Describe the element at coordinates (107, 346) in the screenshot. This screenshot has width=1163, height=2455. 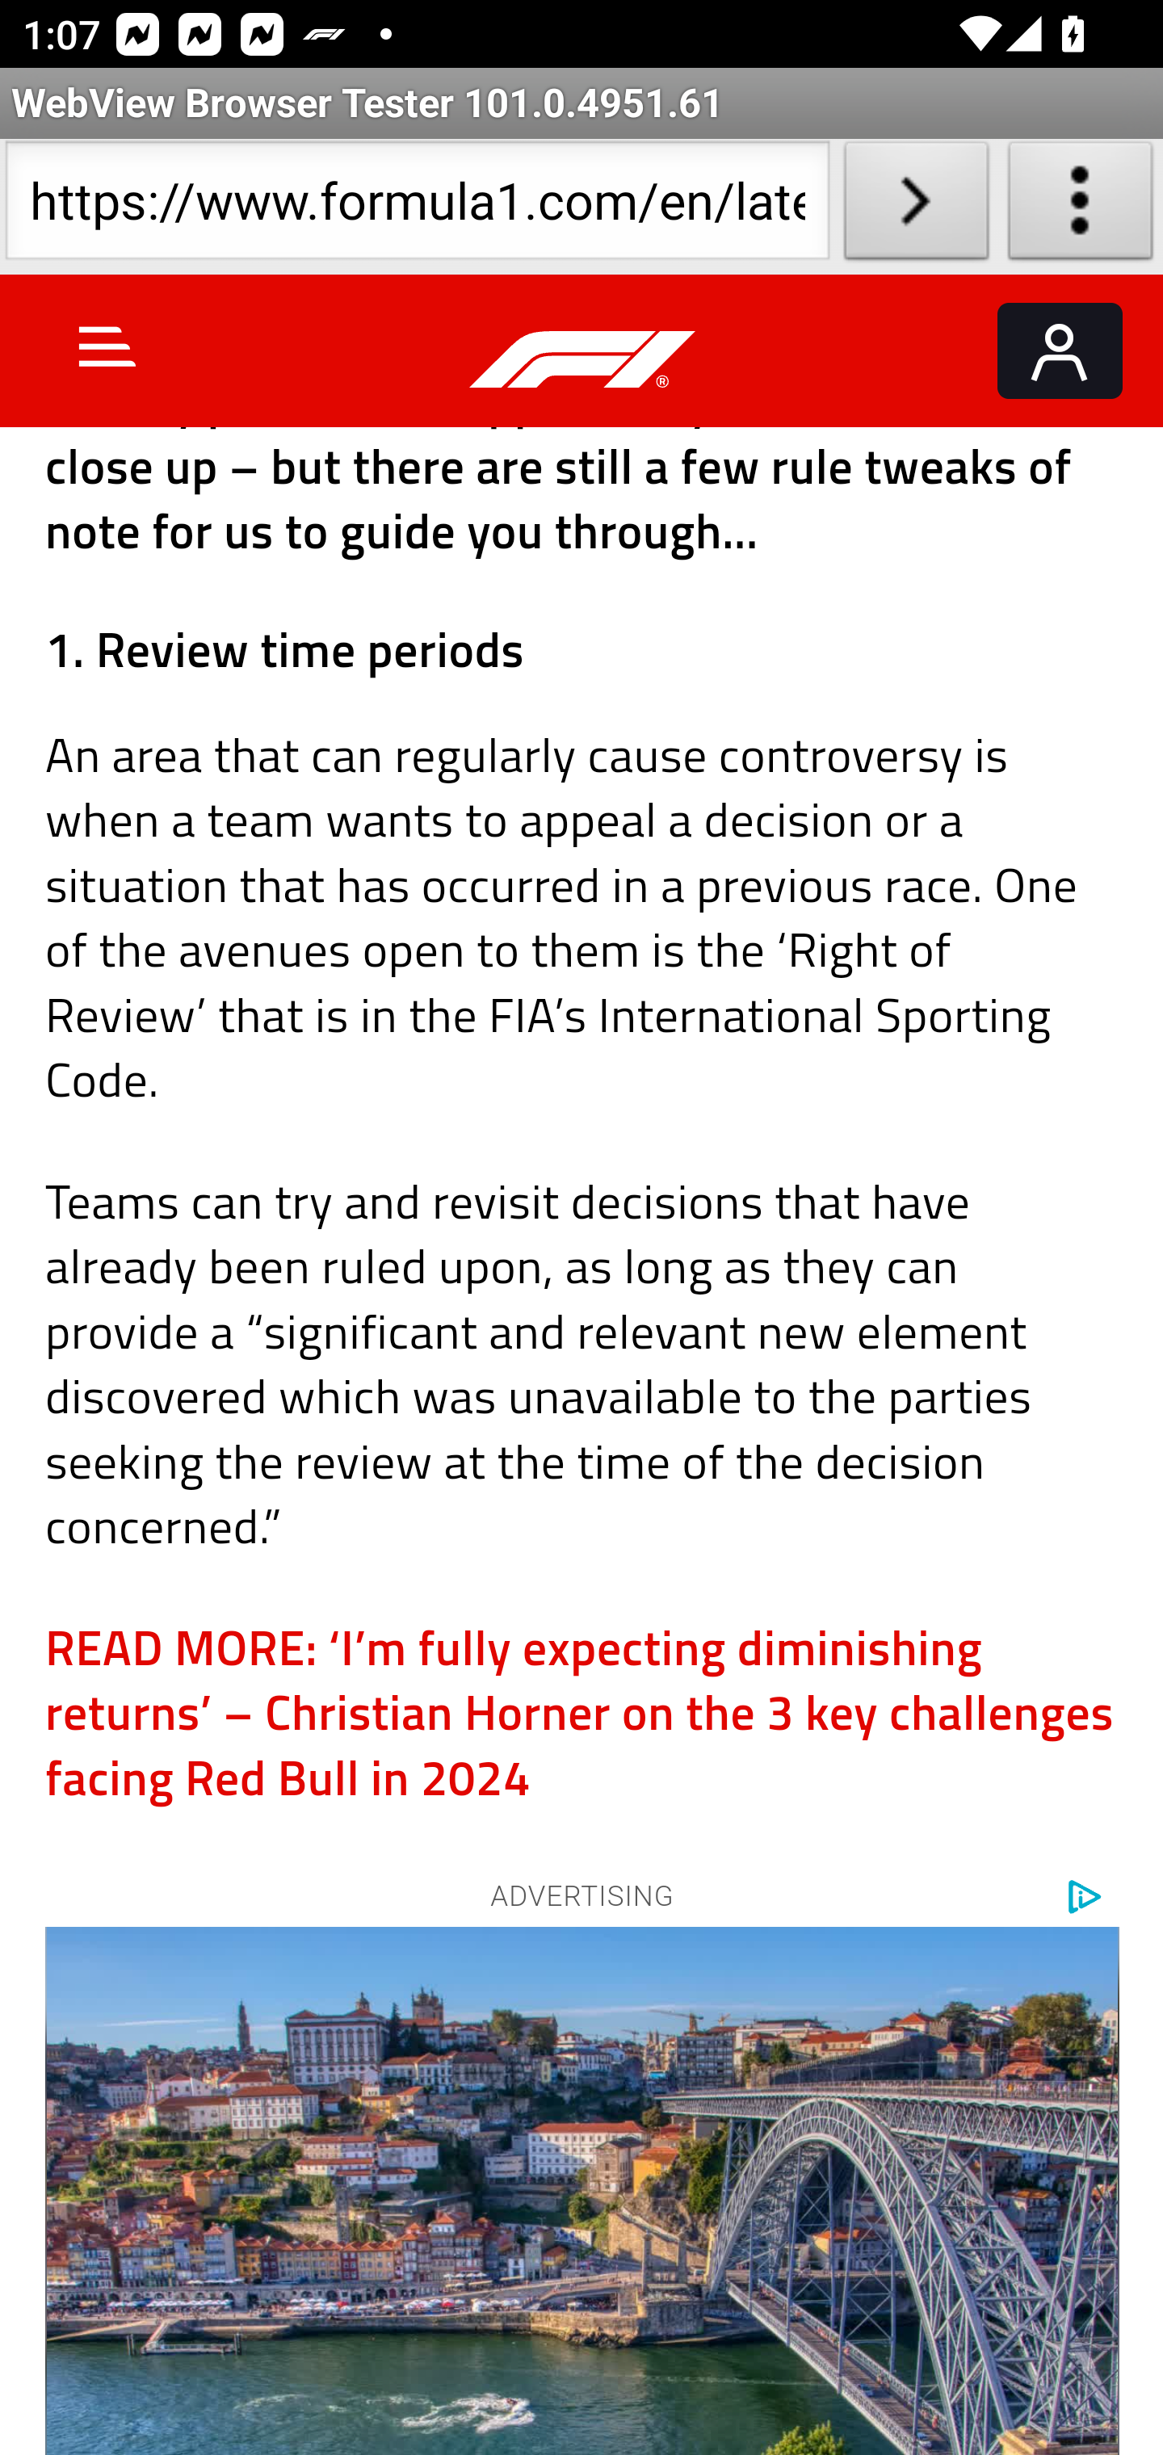
I see `Toggle Menu` at that location.